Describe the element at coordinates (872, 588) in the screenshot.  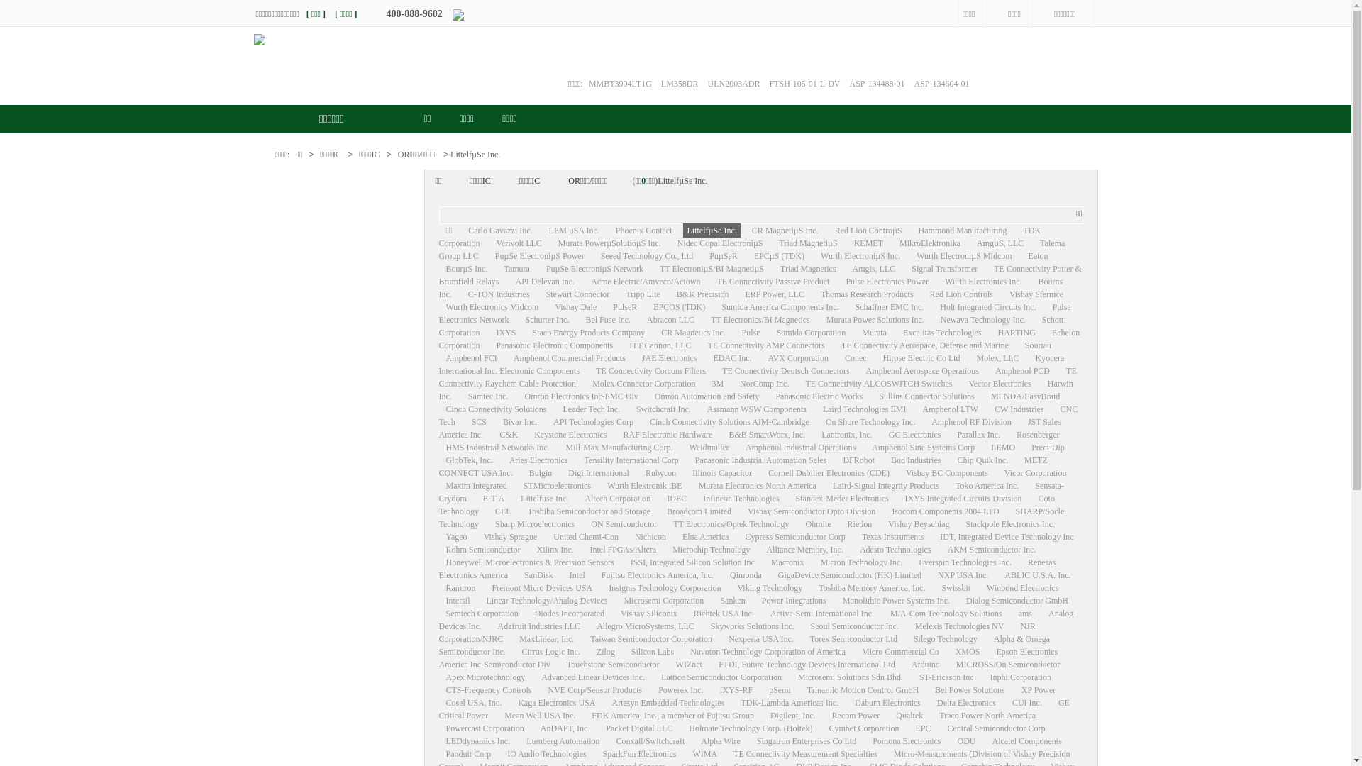
I see `Toshiba Memory America, Inc.` at that location.